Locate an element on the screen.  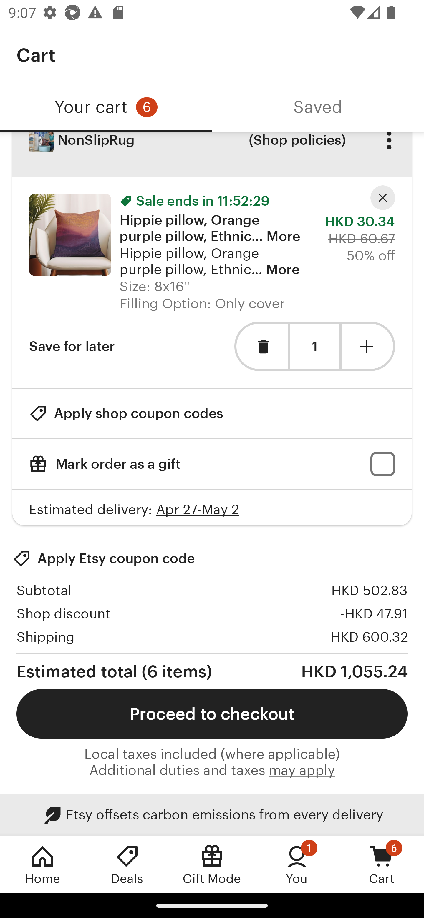
Mark order as a gift is located at coordinates (212, 464).